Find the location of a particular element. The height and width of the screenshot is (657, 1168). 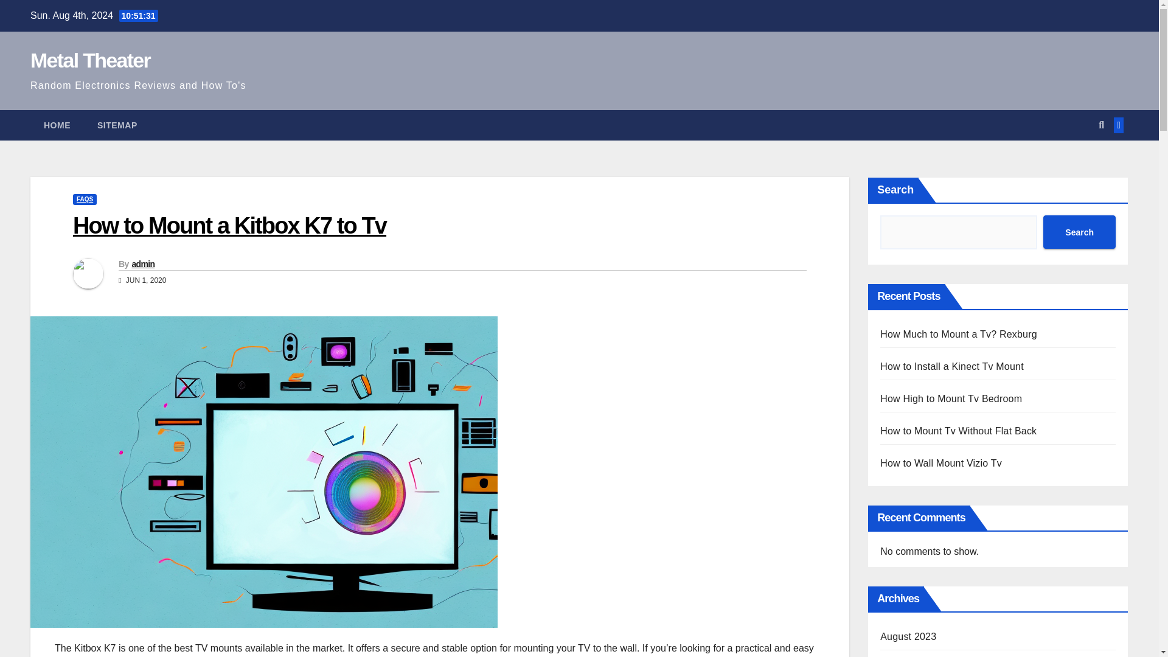

Home is located at coordinates (57, 125).